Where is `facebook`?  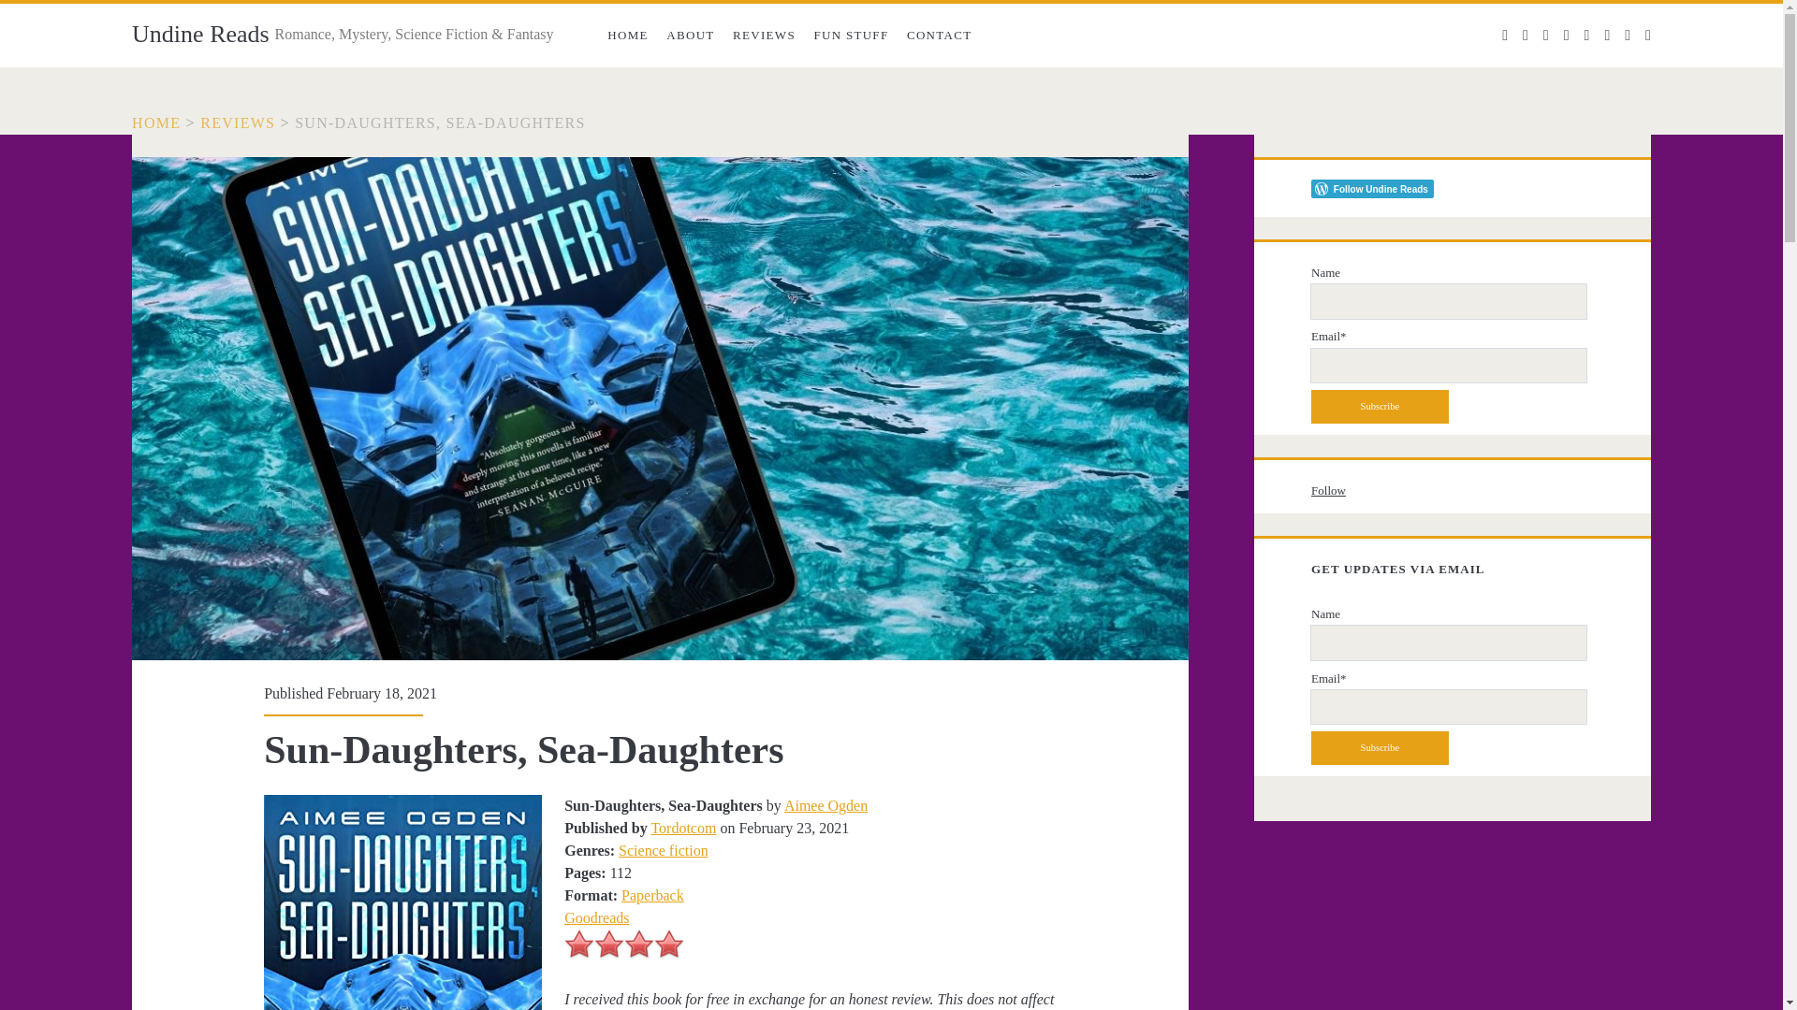
facebook is located at coordinates (1526, 36).